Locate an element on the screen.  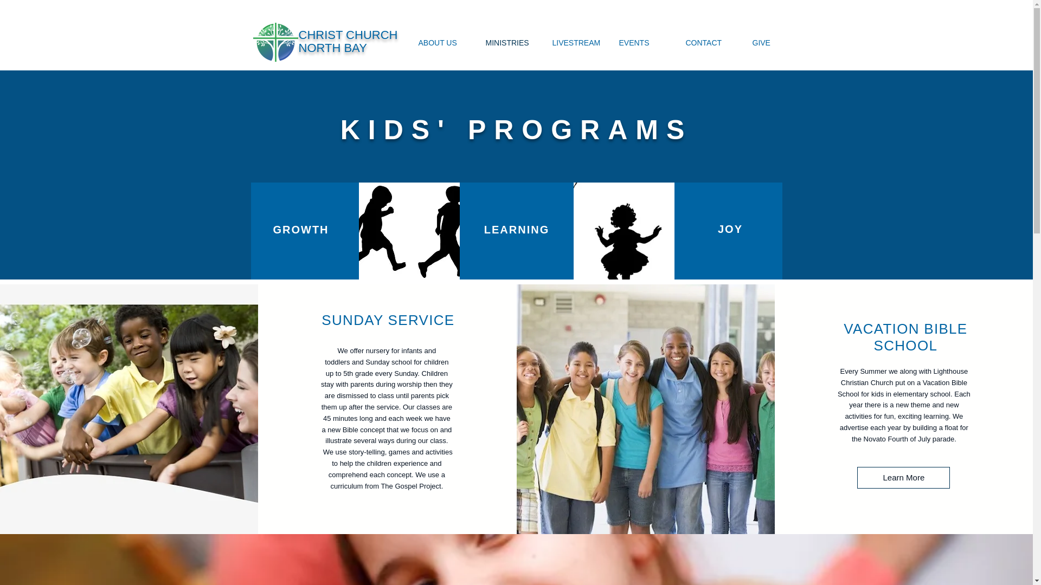
MINISTRIES is located at coordinates (510, 43).